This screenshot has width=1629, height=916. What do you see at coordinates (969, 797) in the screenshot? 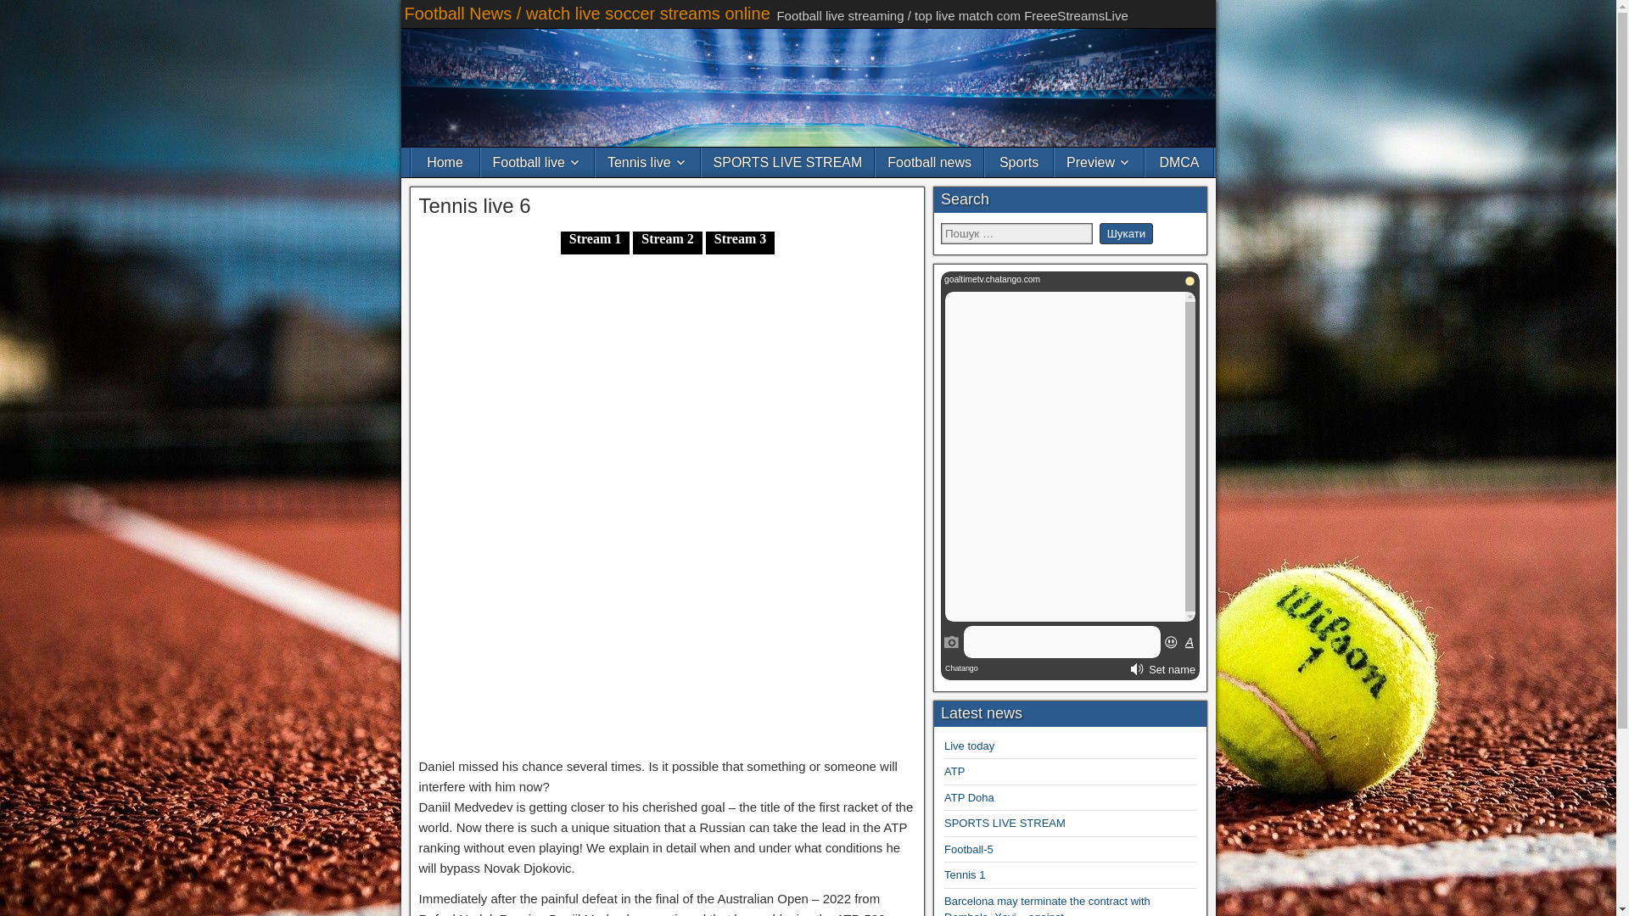
I see `ATP Doha` at bounding box center [969, 797].